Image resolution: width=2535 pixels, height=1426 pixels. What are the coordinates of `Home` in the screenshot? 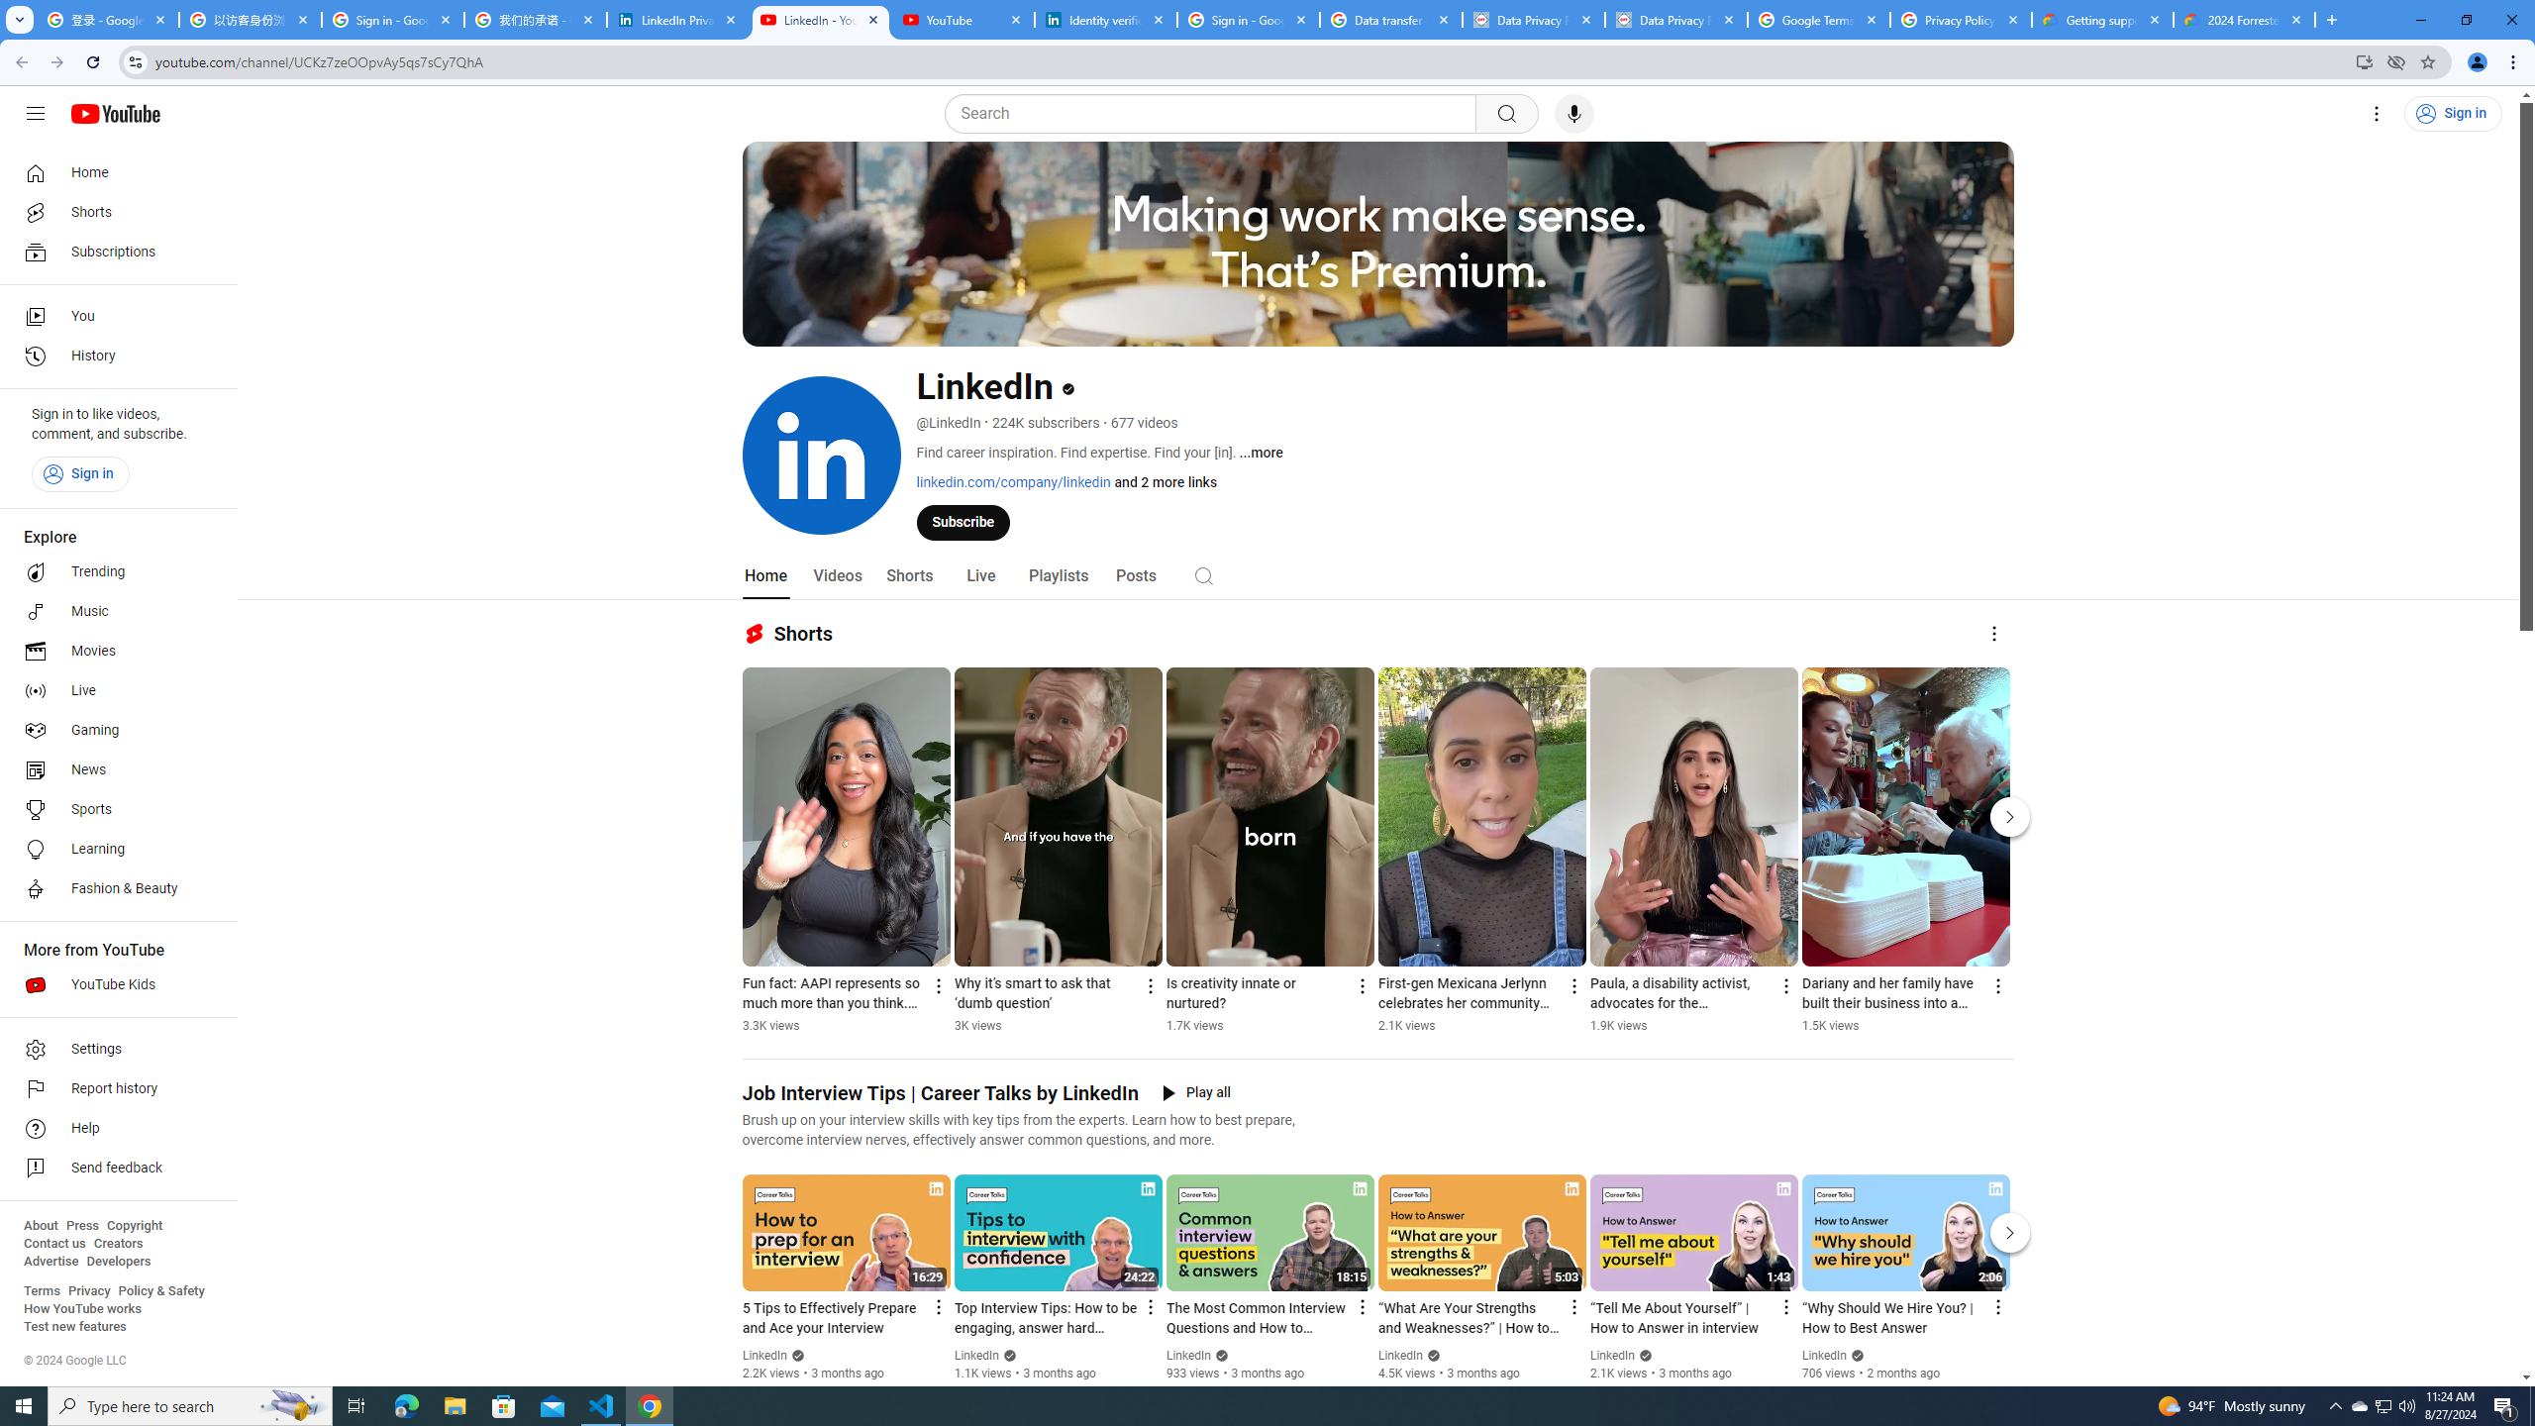 It's located at (113, 172).